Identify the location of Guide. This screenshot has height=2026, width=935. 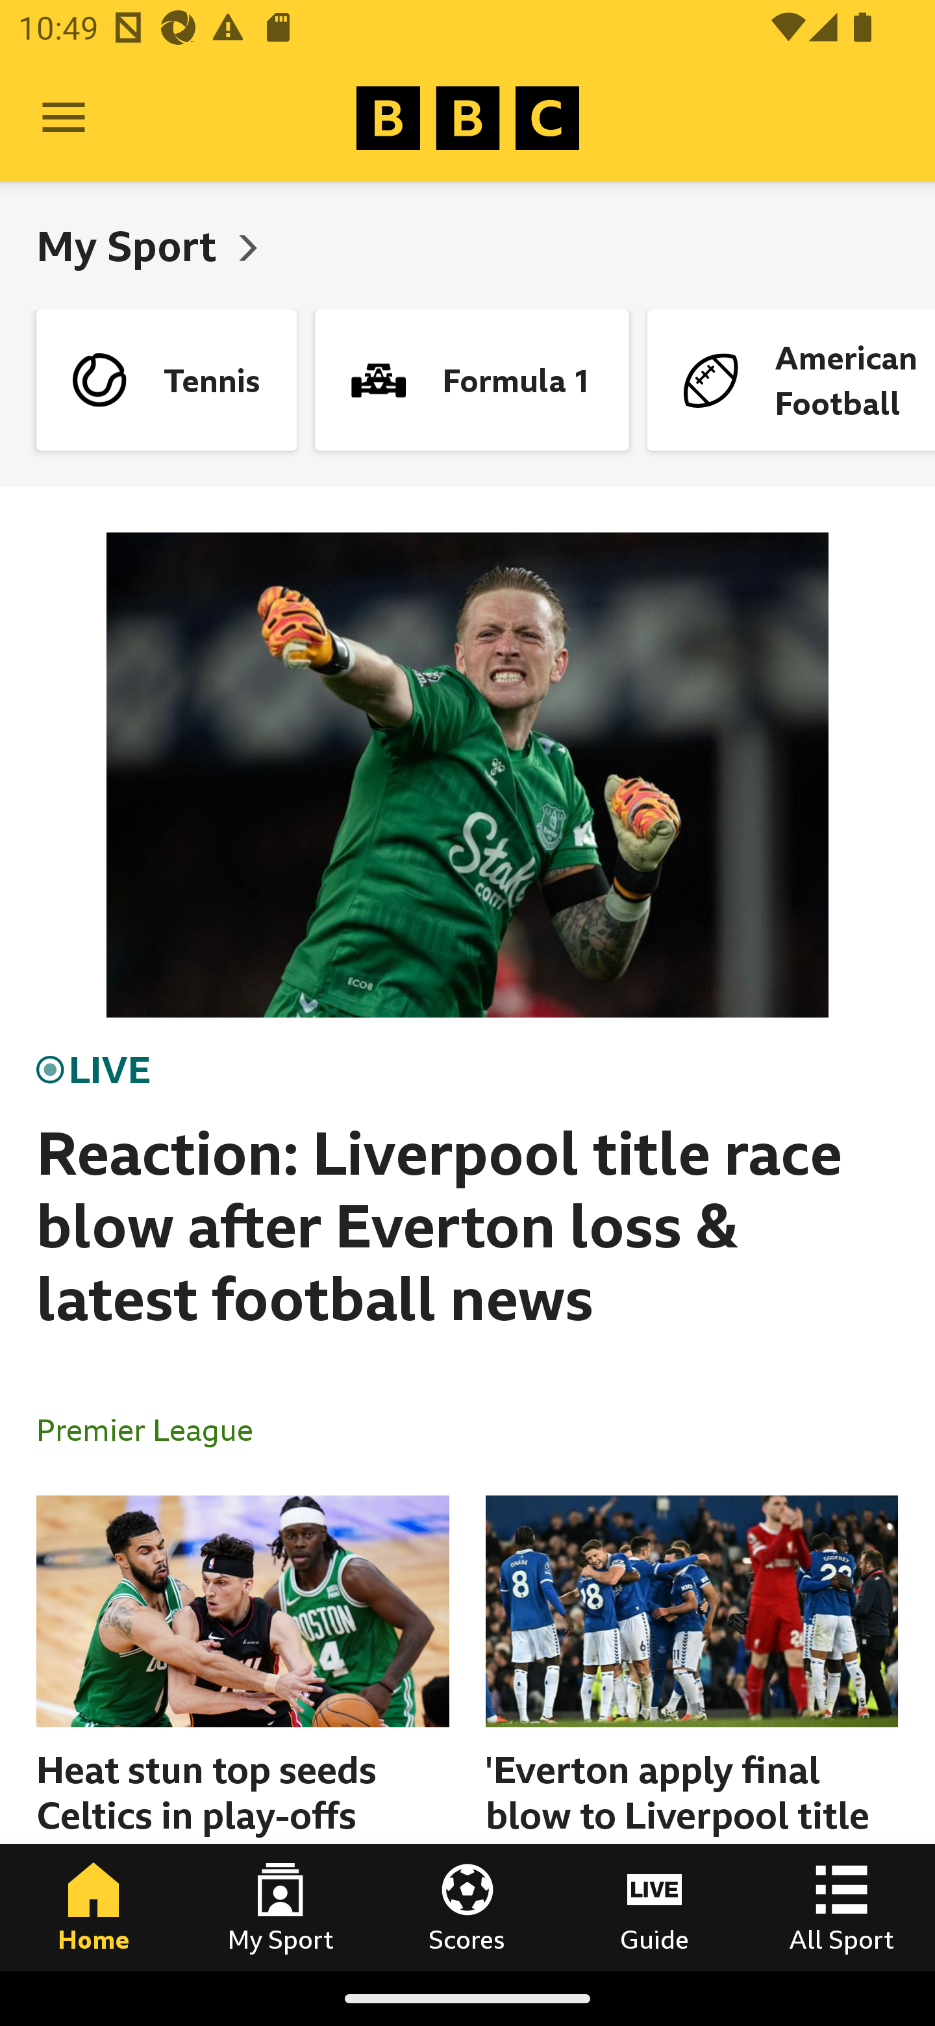
(654, 1907).